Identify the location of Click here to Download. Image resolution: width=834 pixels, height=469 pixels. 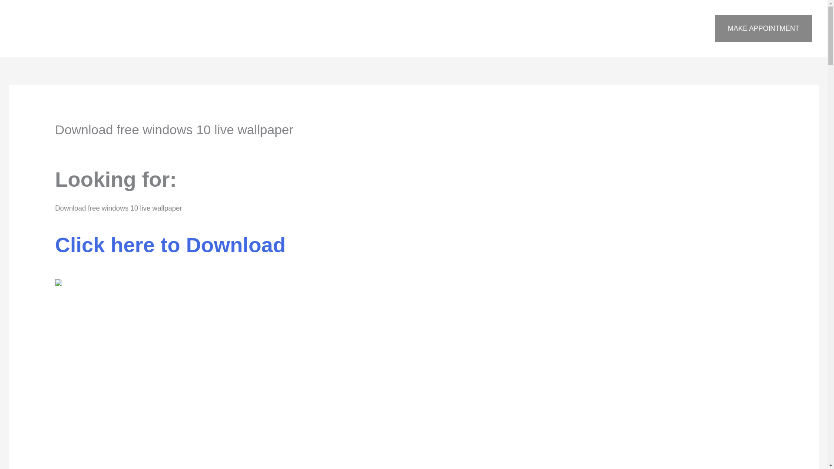
(170, 250).